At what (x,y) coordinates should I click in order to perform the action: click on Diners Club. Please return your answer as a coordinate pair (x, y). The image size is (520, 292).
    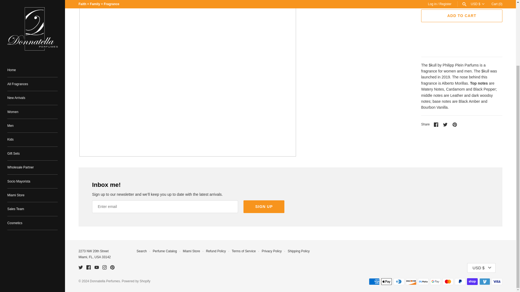
    Looking at the image, I should click on (398, 282).